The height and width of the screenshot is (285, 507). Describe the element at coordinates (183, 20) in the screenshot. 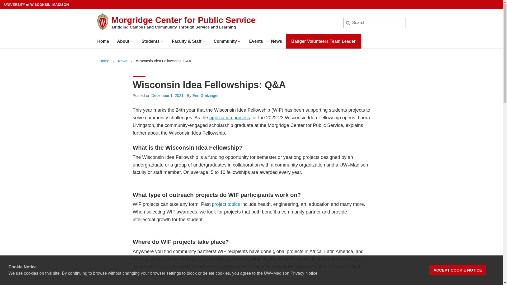

I see `Morgridge Center for Public Service` at that location.